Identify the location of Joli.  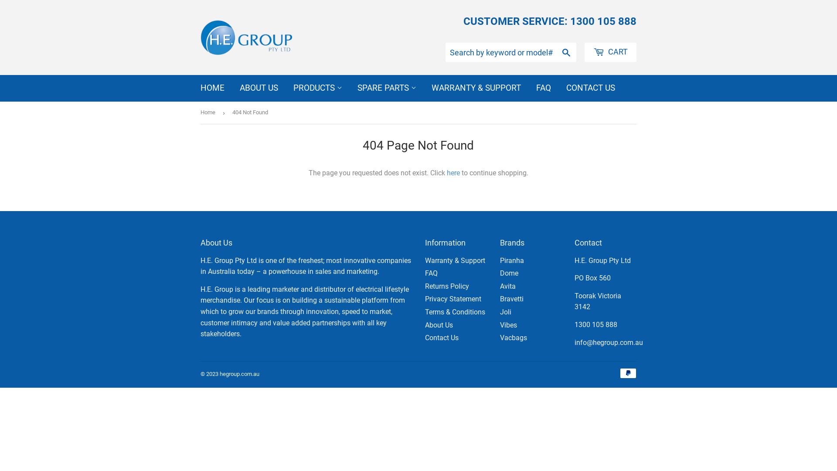
(506, 312).